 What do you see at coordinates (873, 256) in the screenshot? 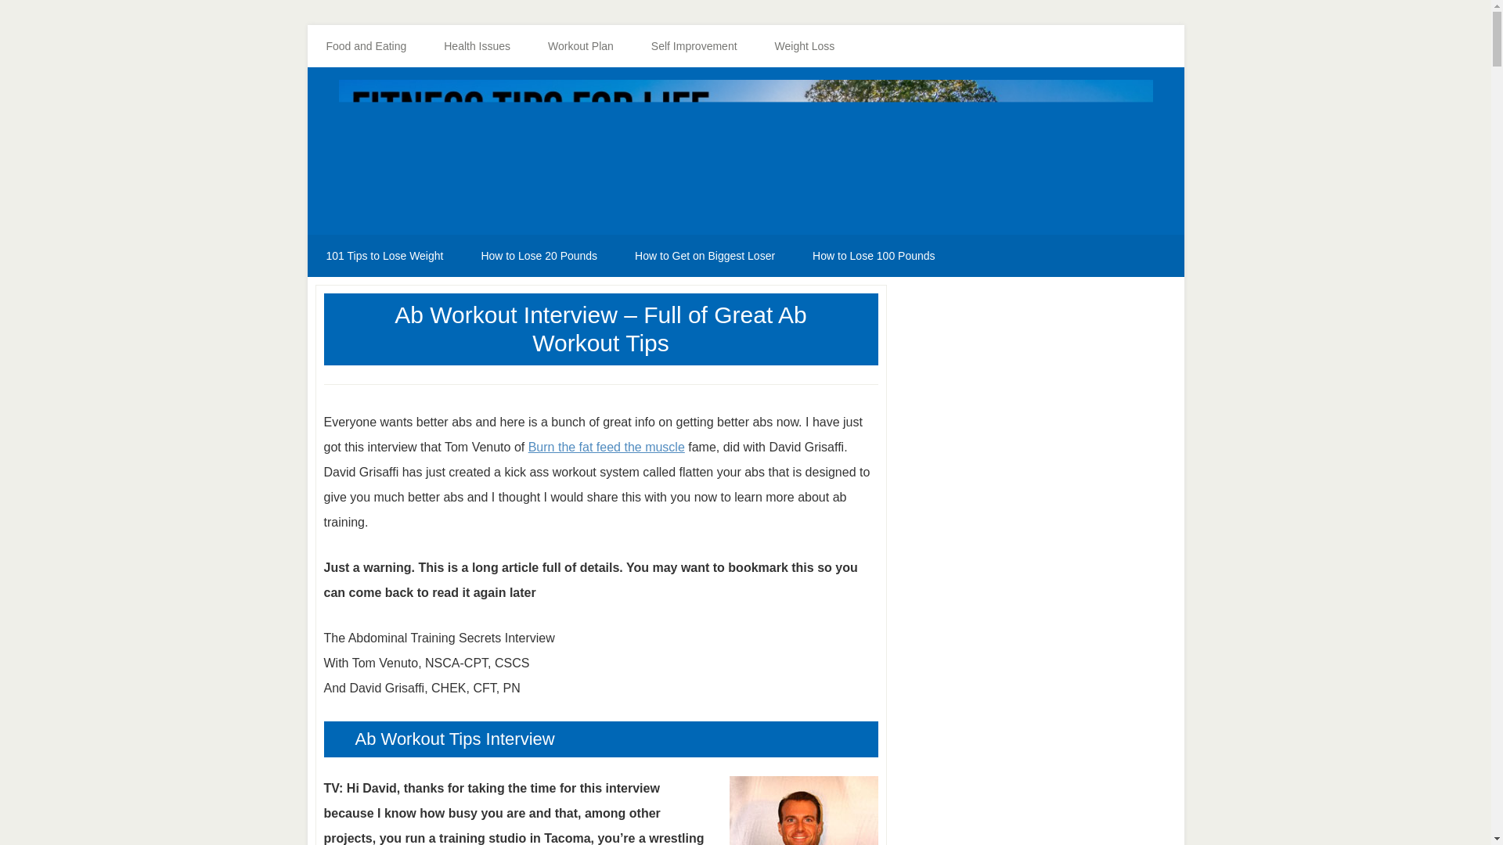
I see `How to Lose 100 Pounds` at bounding box center [873, 256].